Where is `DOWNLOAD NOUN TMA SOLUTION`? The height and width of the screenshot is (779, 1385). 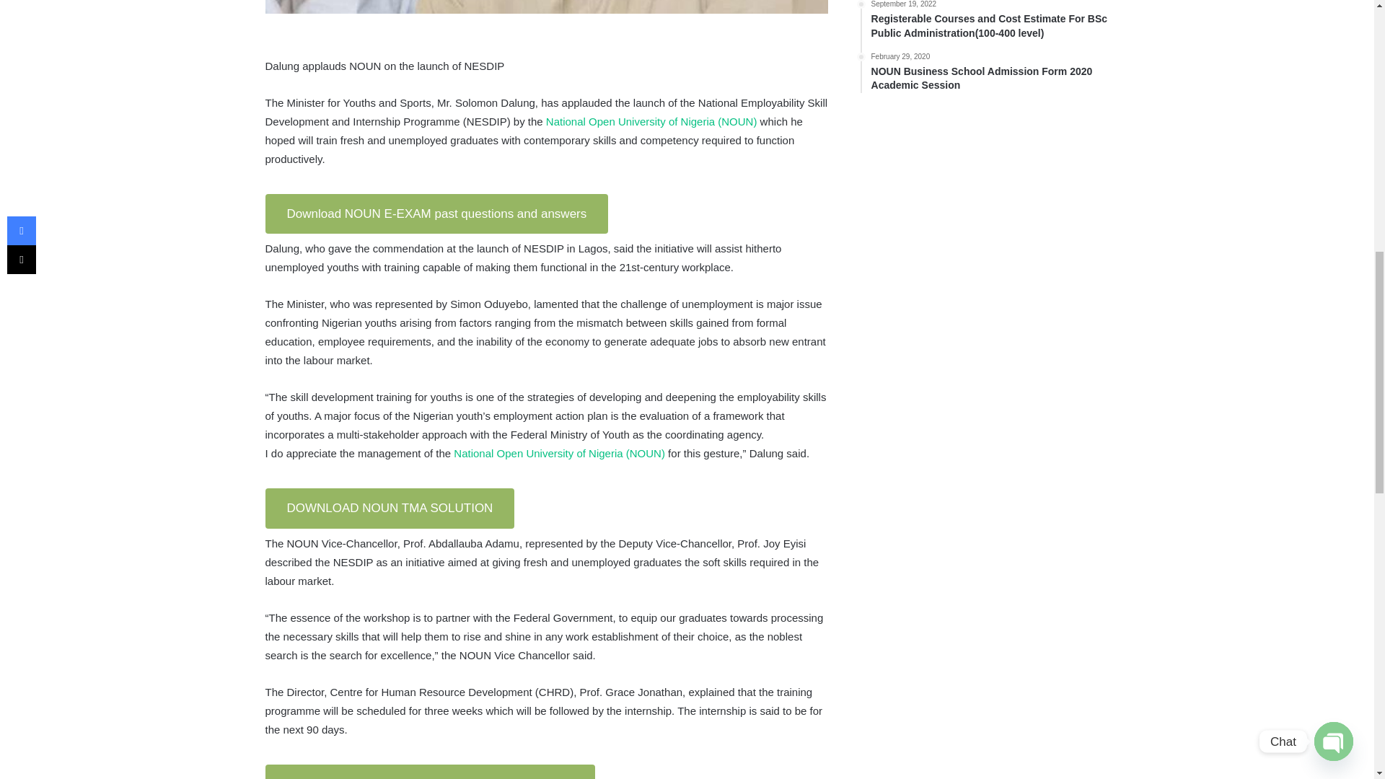 DOWNLOAD NOUN TMA SOLUTION is located at coordinates (390, 509).